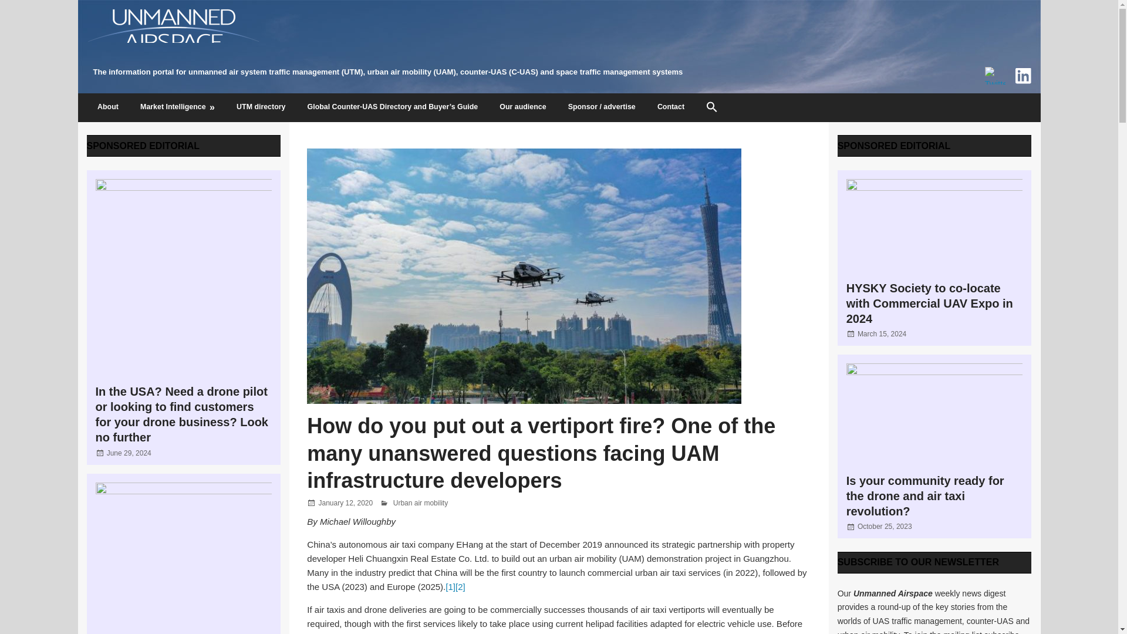 This screenshot has height=634, width=1127. What do you see at coordinates (885, 526) in the screenshot?
I see `9:00 am` at bounding box center [885, 526].